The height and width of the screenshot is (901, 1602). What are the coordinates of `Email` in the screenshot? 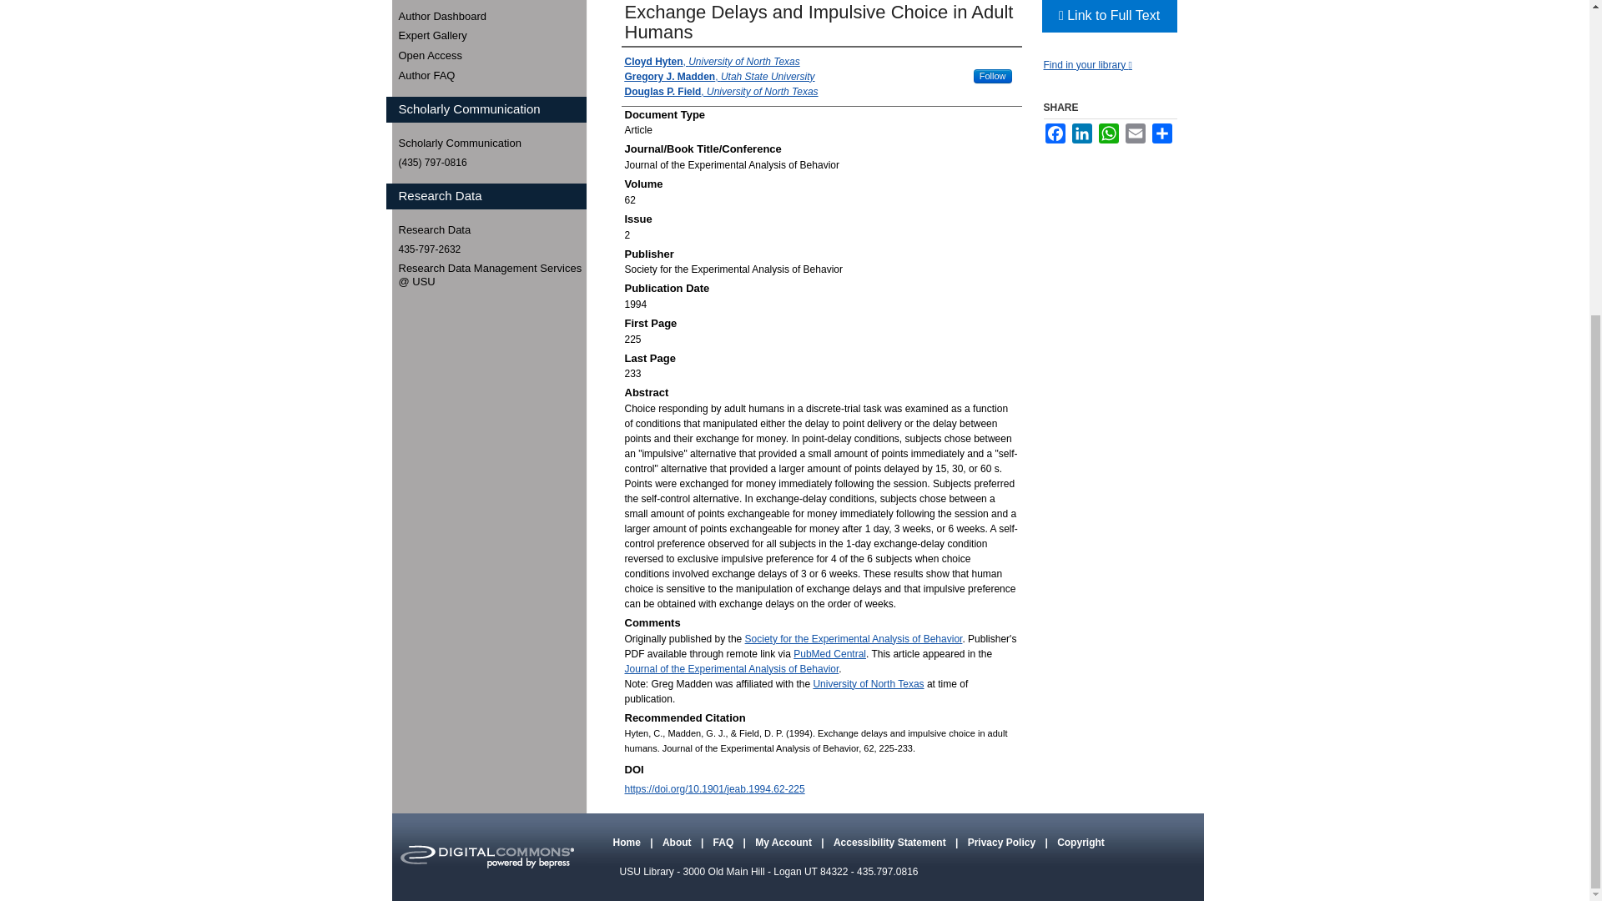 It's located at (1135, 133).